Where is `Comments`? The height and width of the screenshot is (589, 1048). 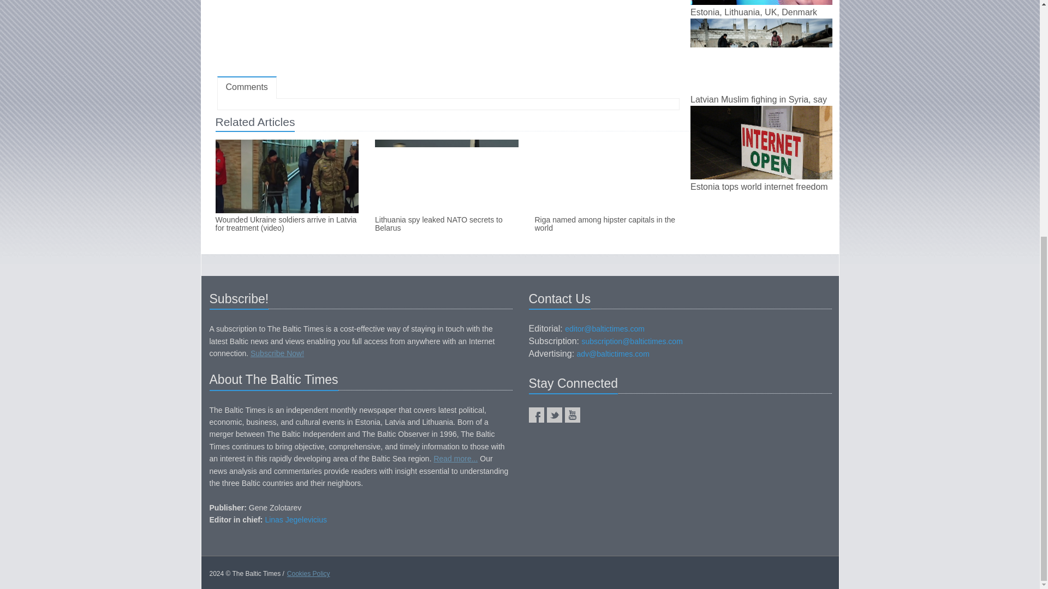
Comments is located at coordinates (247, 87).